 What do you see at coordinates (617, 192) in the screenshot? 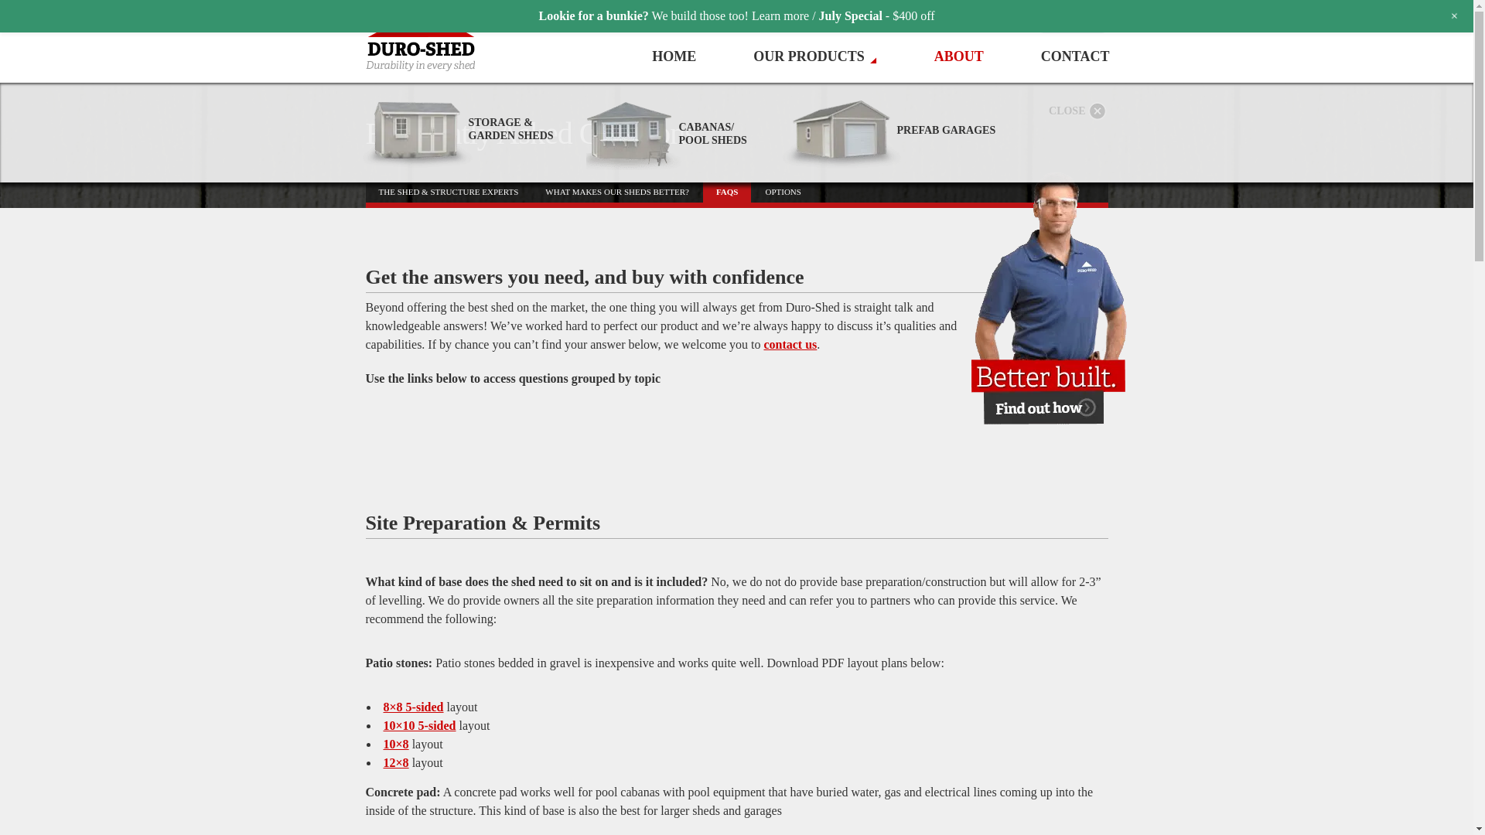
I see `WHAT MAKES OUR SHEDS BETTER?` at bounding box center [617, 192].